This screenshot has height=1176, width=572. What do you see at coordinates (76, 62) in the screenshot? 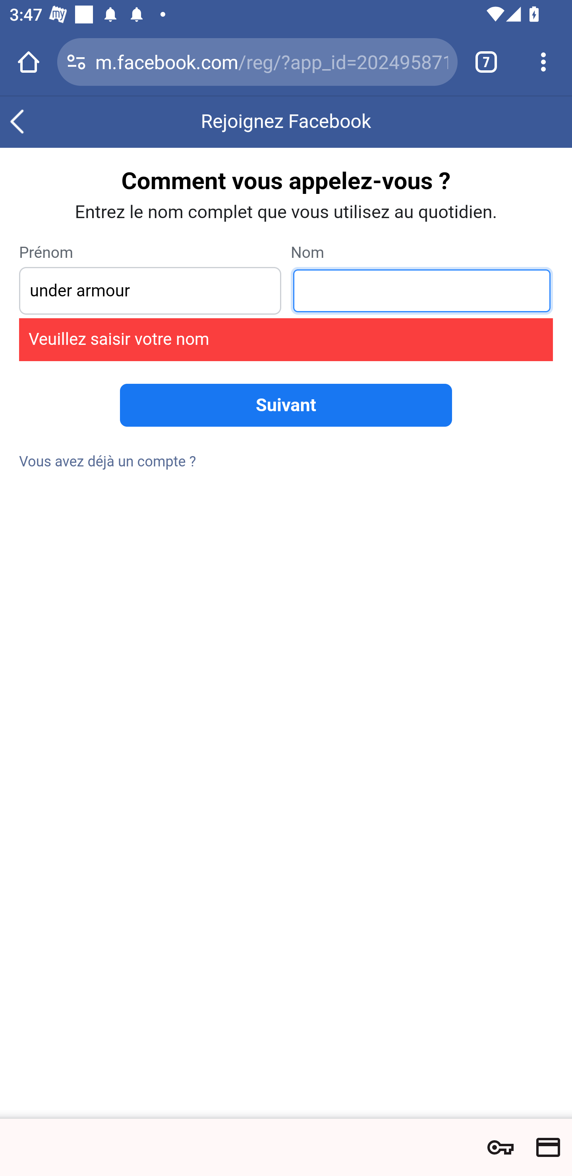
I see `Connection is secure` at bounding box center [76, 62].